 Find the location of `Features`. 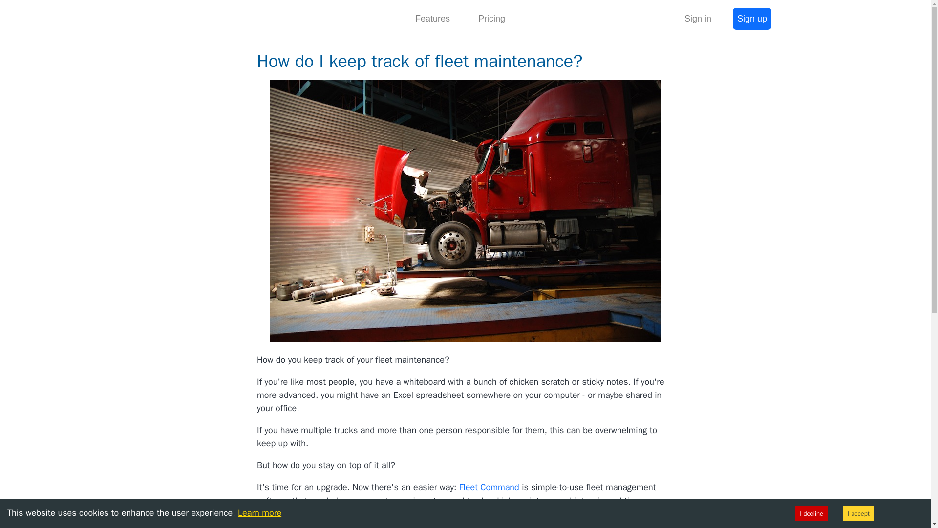

Features is located at coordinates (432, 19).